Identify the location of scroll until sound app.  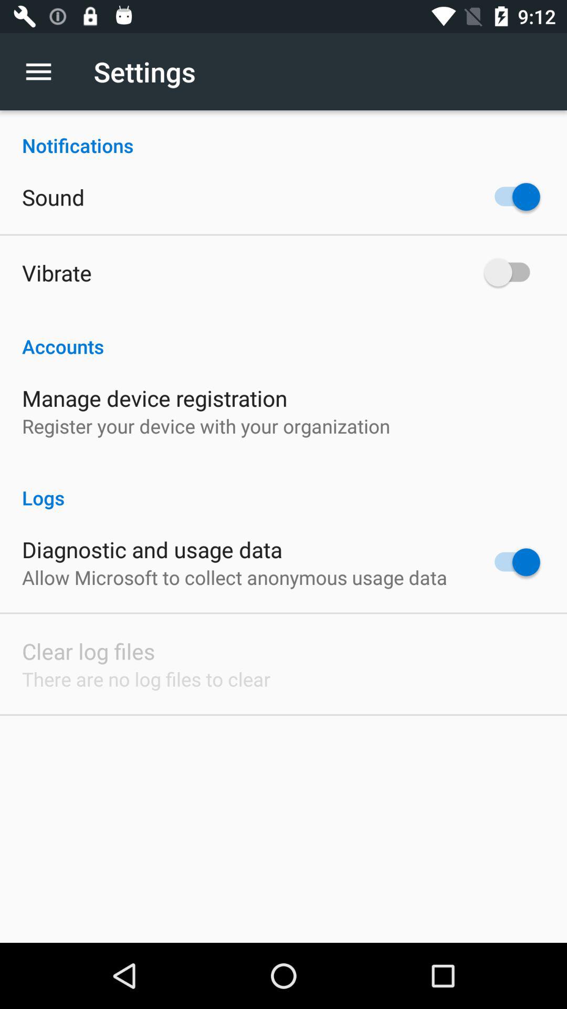
(54, 197).